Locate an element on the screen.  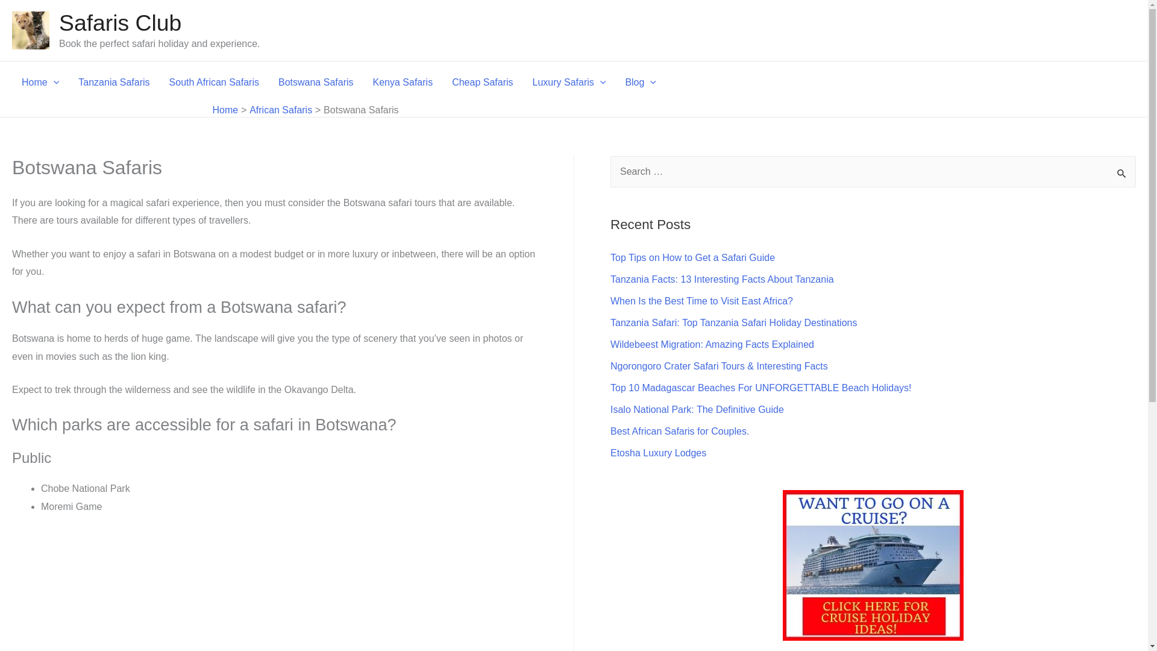
Botswana Safaris is located at coordinates (316, 82).